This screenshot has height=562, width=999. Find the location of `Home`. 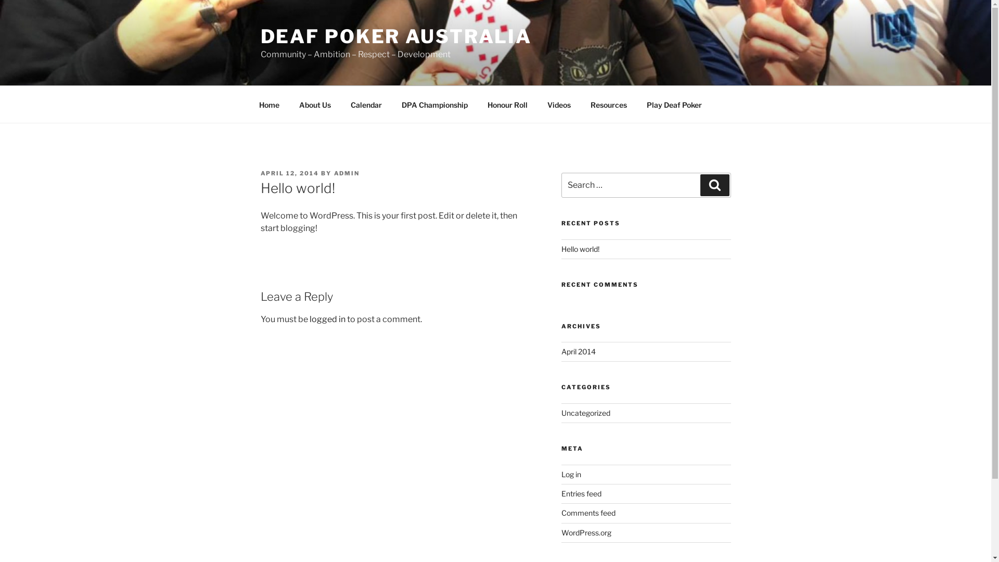

Home is located at coordinates (269, 104).